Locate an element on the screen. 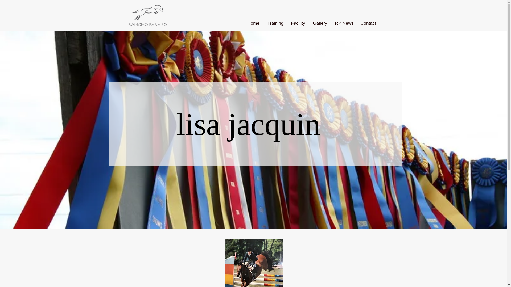 This screenshot has height=287, width=511. RP News is located at coordinates (344, 23).